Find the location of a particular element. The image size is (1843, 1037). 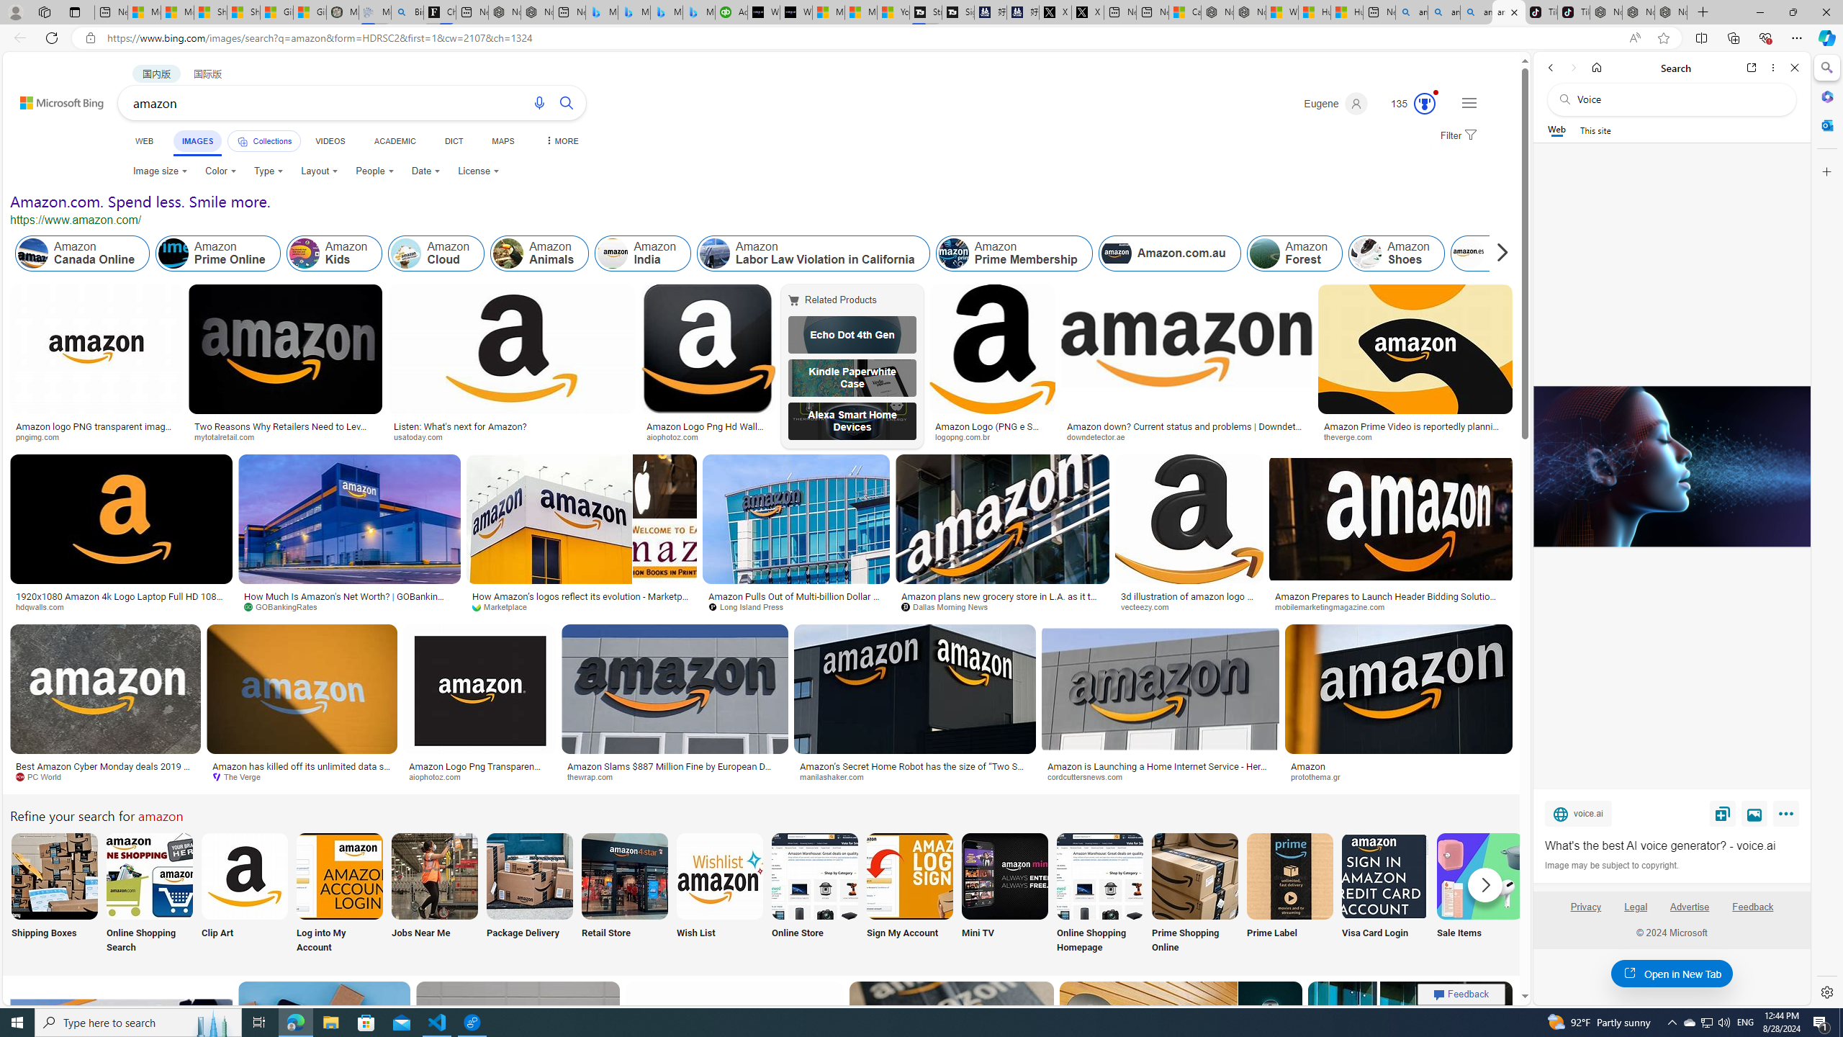

Long Island Press is located at coordinates (796, 607).